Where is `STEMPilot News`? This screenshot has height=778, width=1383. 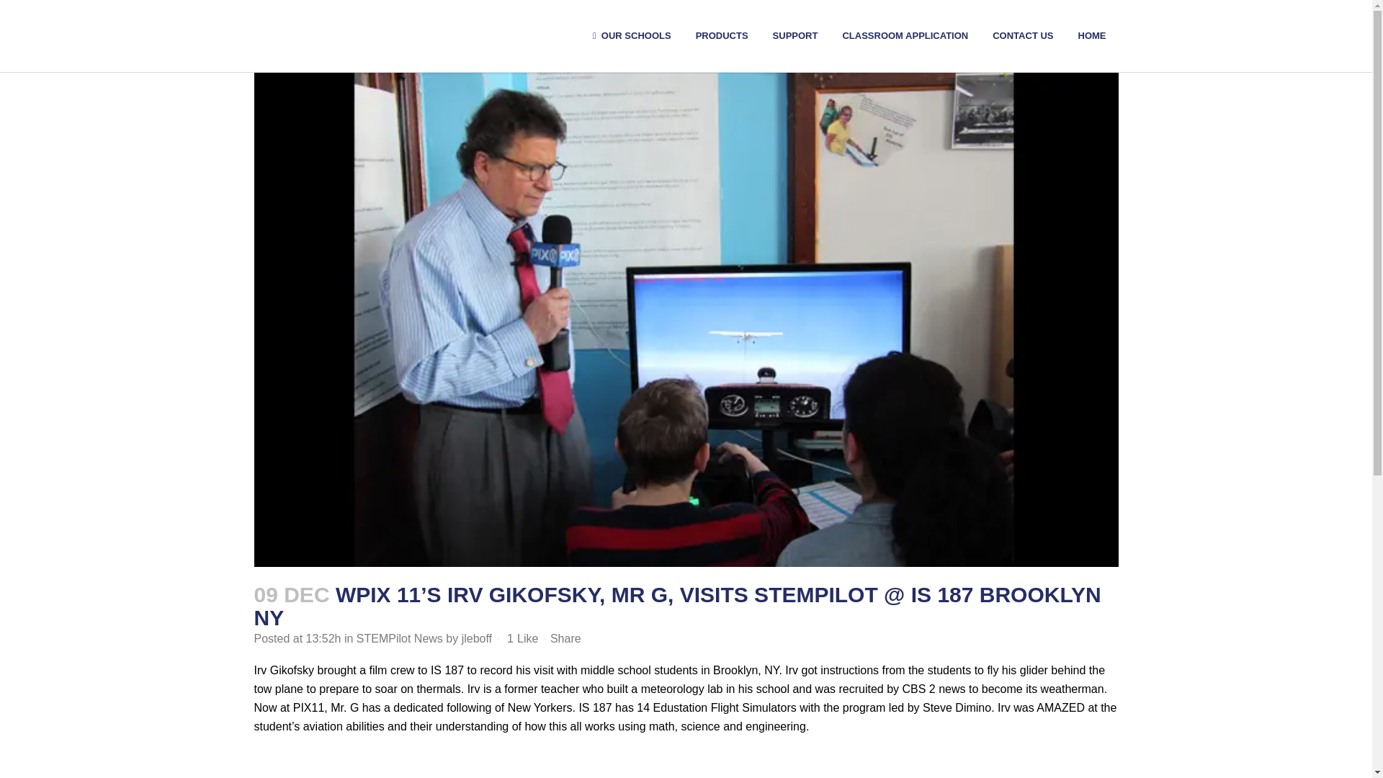
STEMPilot News is located at coordinates (399, 638).